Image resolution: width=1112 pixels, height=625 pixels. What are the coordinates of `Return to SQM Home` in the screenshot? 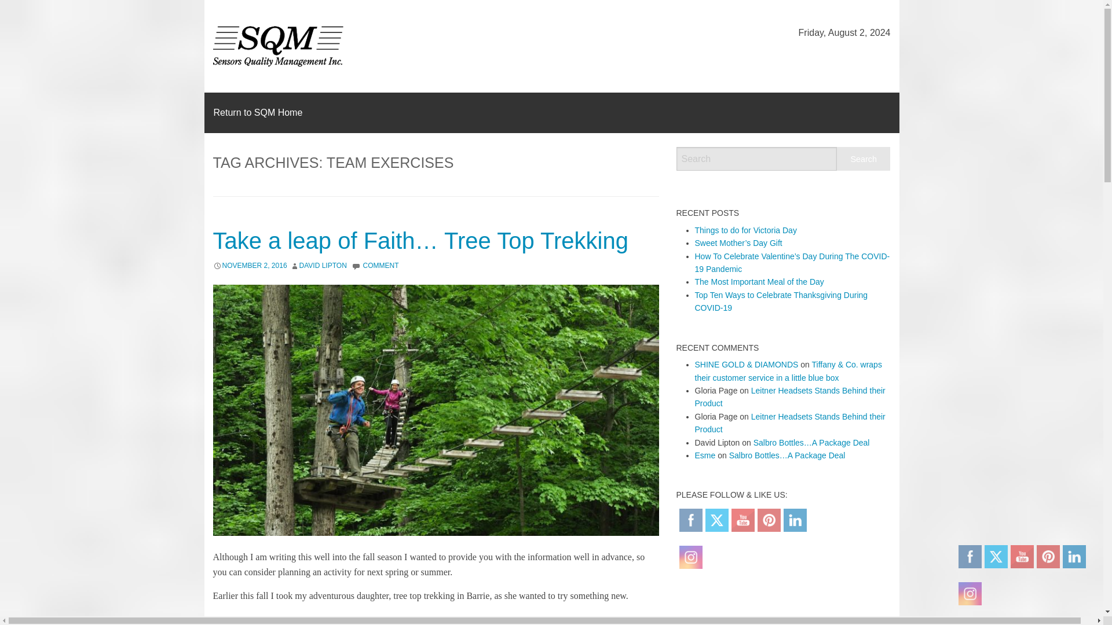 It's located at (257, 112).